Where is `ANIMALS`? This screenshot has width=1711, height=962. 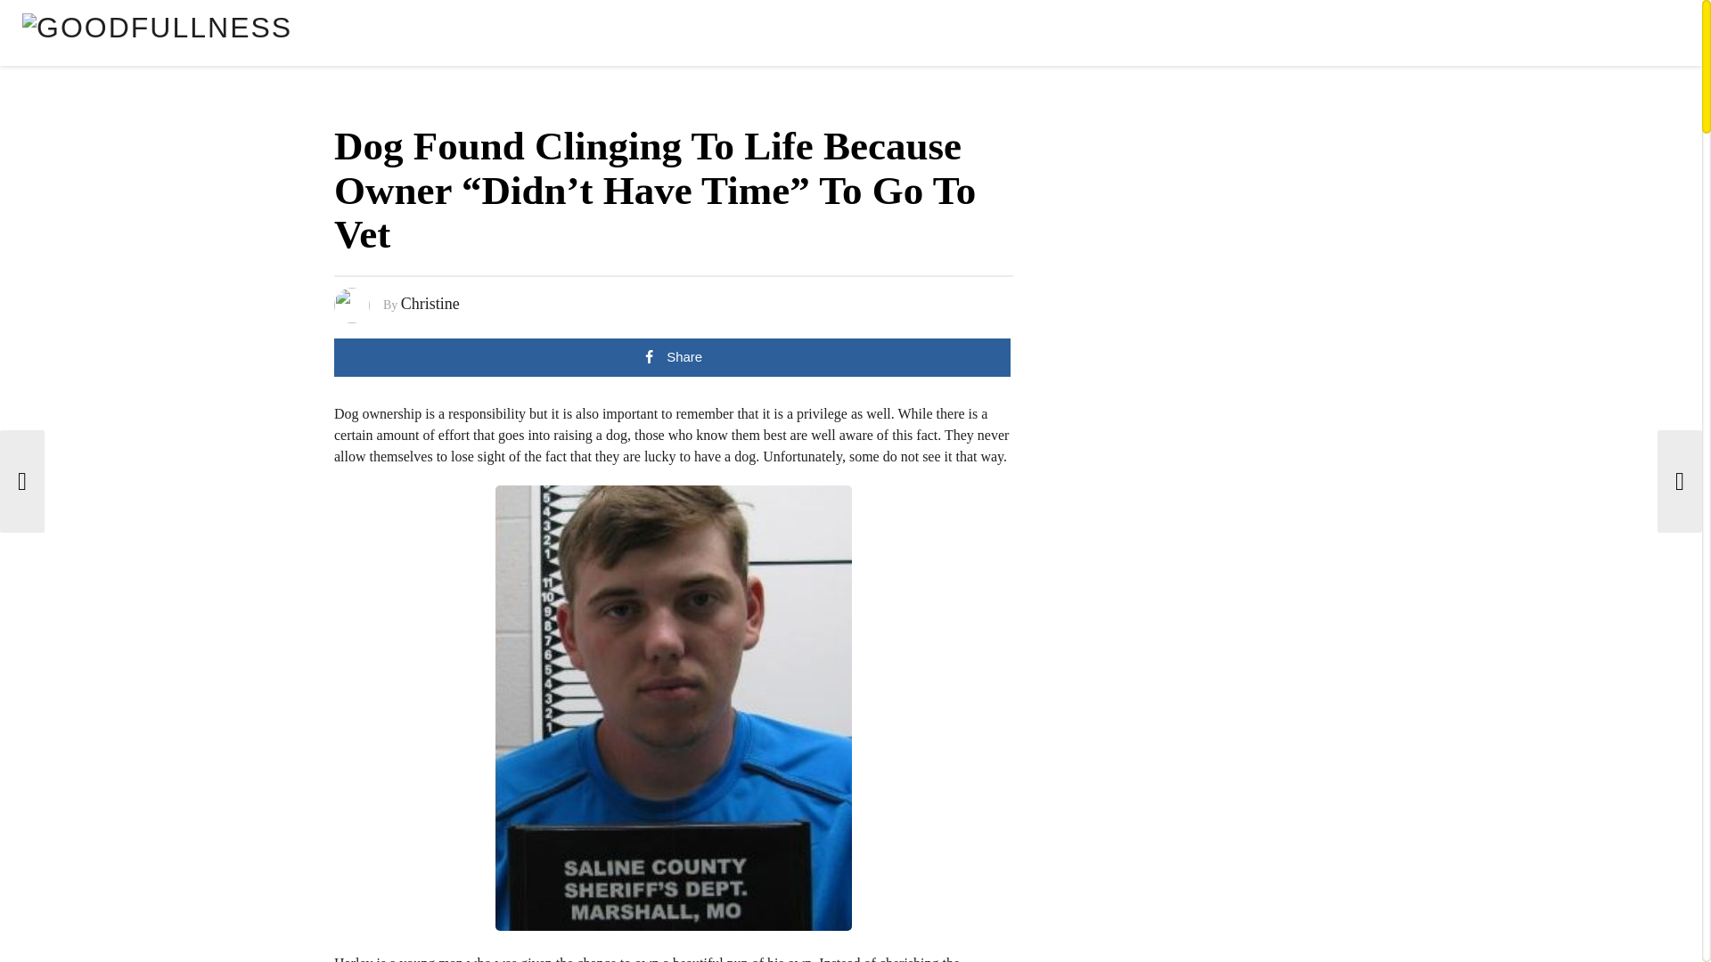
ANIMALS is located at coordinates (1372, 37).